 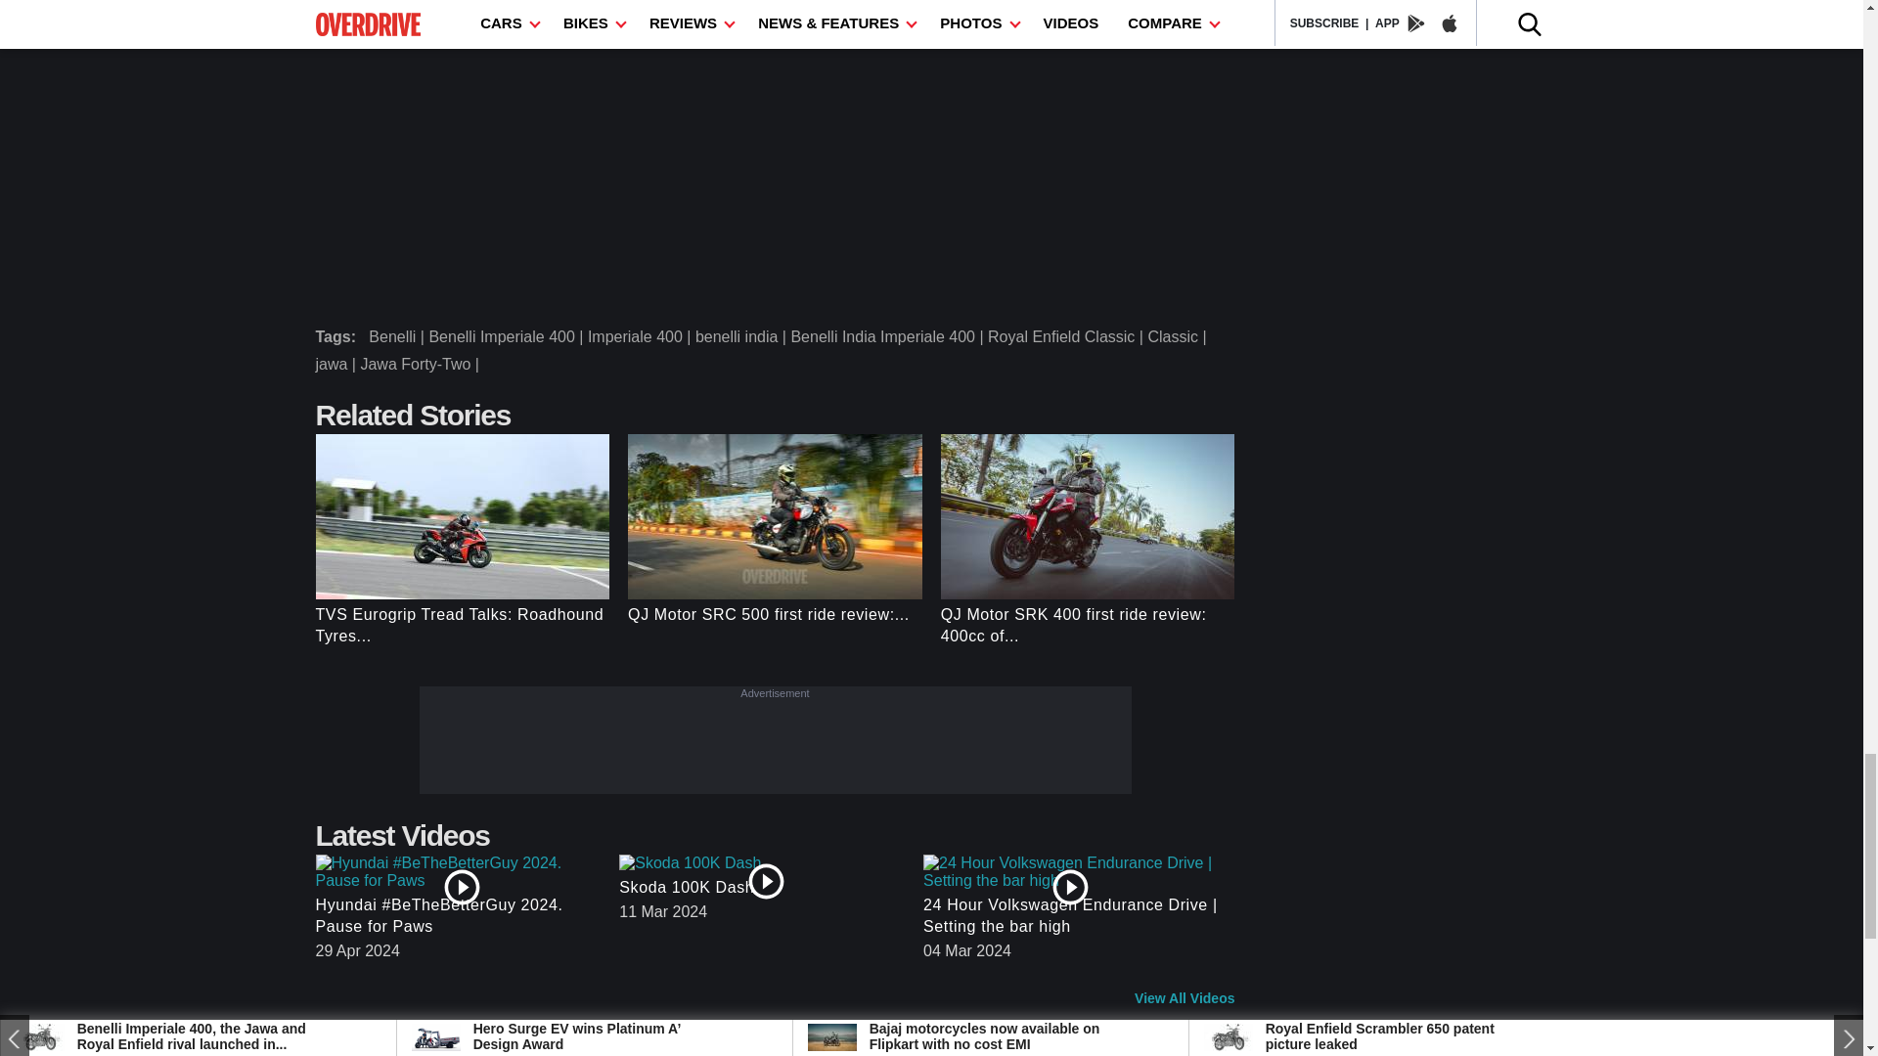 What do you see at coordinates (888, 336) in the screenshot?
I see `Benelli India Imperiale 400` at bounding box center [888, 336].